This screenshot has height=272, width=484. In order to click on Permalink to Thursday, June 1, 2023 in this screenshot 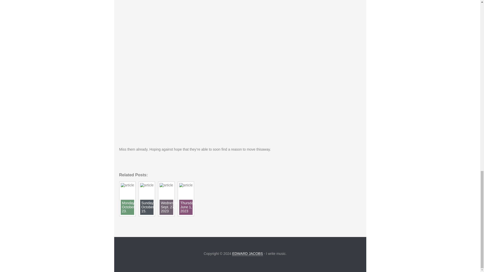, I will do `click(186, 185)`.